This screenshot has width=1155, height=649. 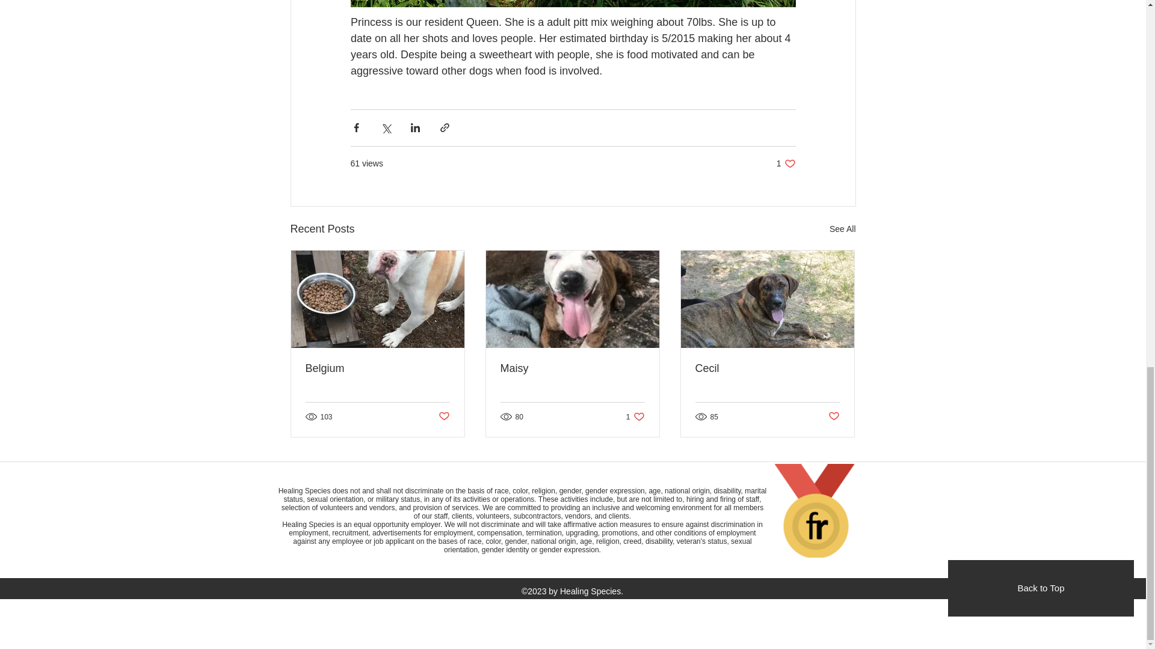 What do you see at coordinates (378, 368) in the screenshot?
I see `Belgium` at bounding box center [378, 368].